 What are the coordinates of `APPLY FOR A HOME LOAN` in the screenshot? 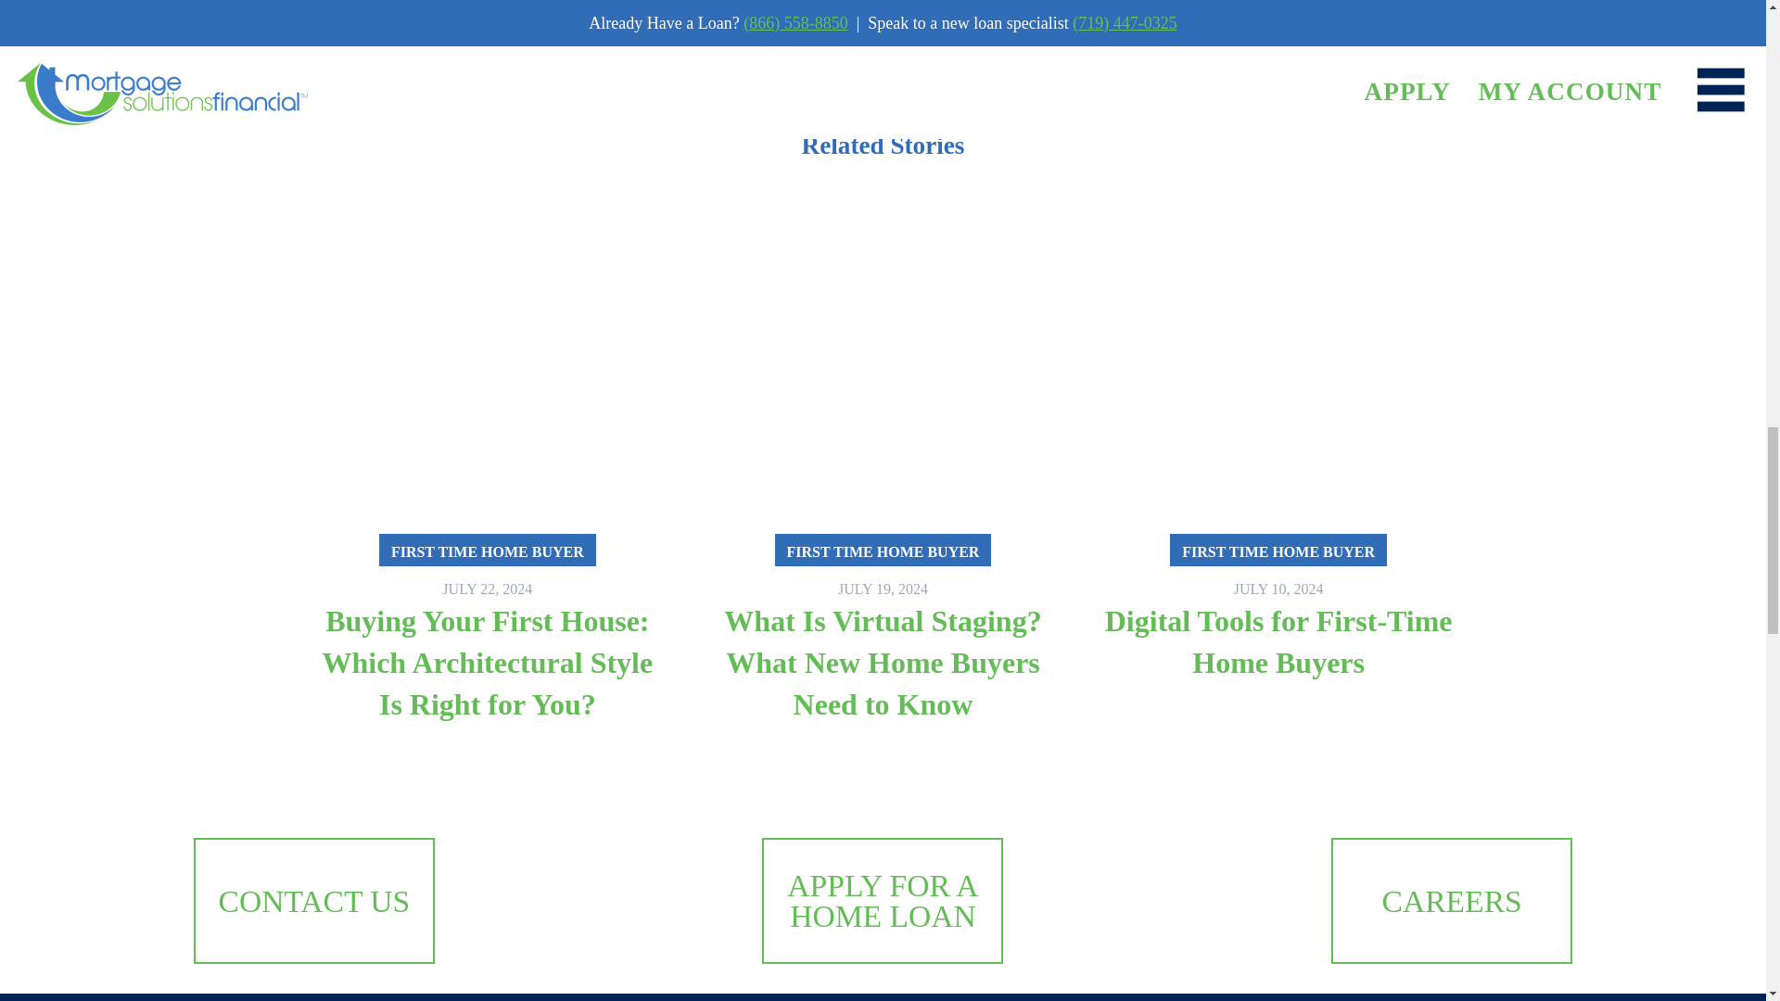 It's located at (882, 901).